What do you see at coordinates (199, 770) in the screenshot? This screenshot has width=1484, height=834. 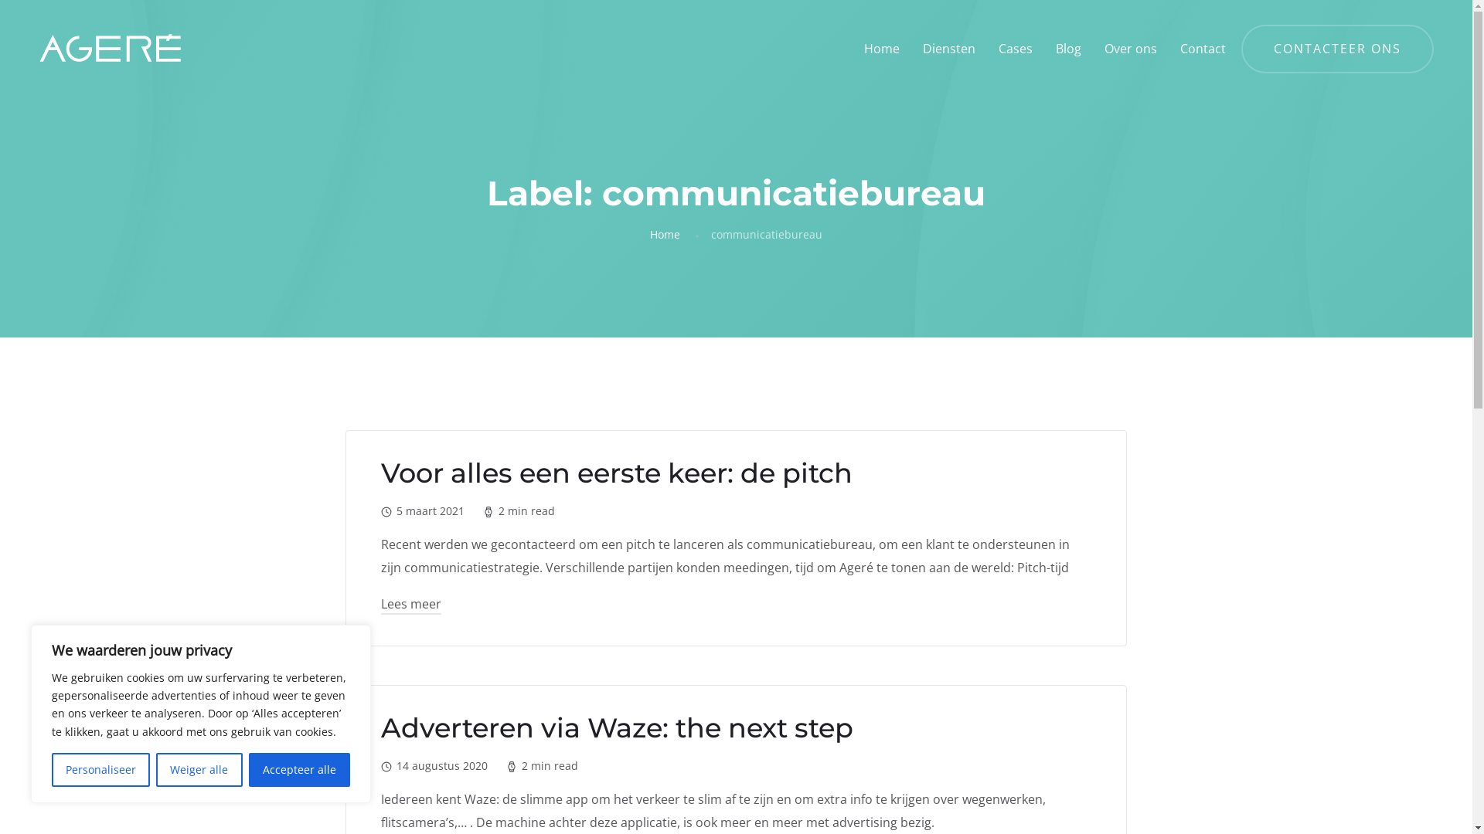 I see `Weiger alle` at bounding box center [199, 770].